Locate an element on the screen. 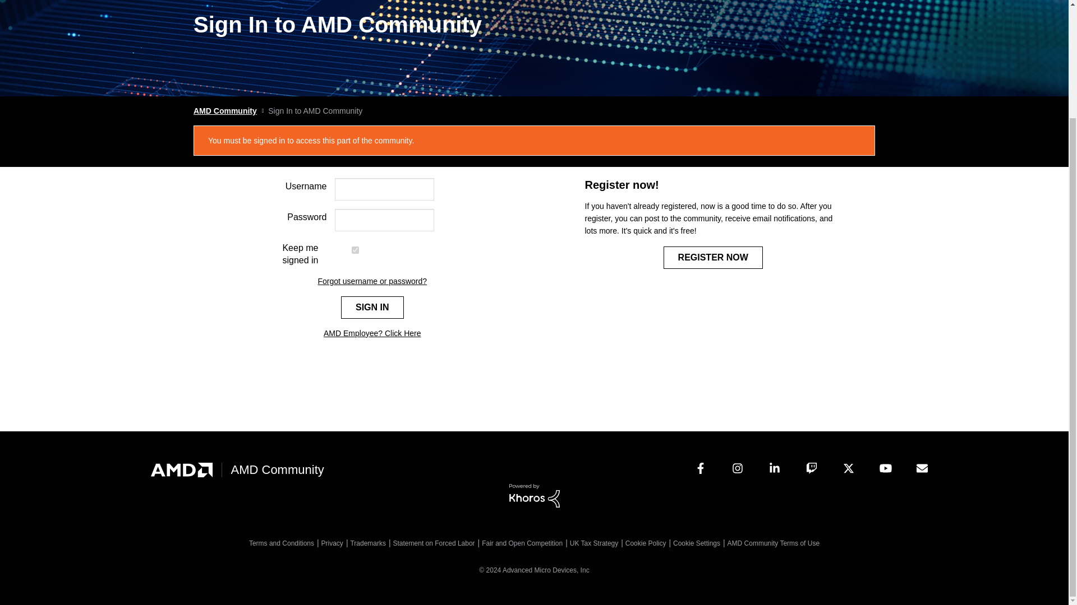 This screenshot has height=605, width=1077. AMD Community is located at coordinates (277, 469).